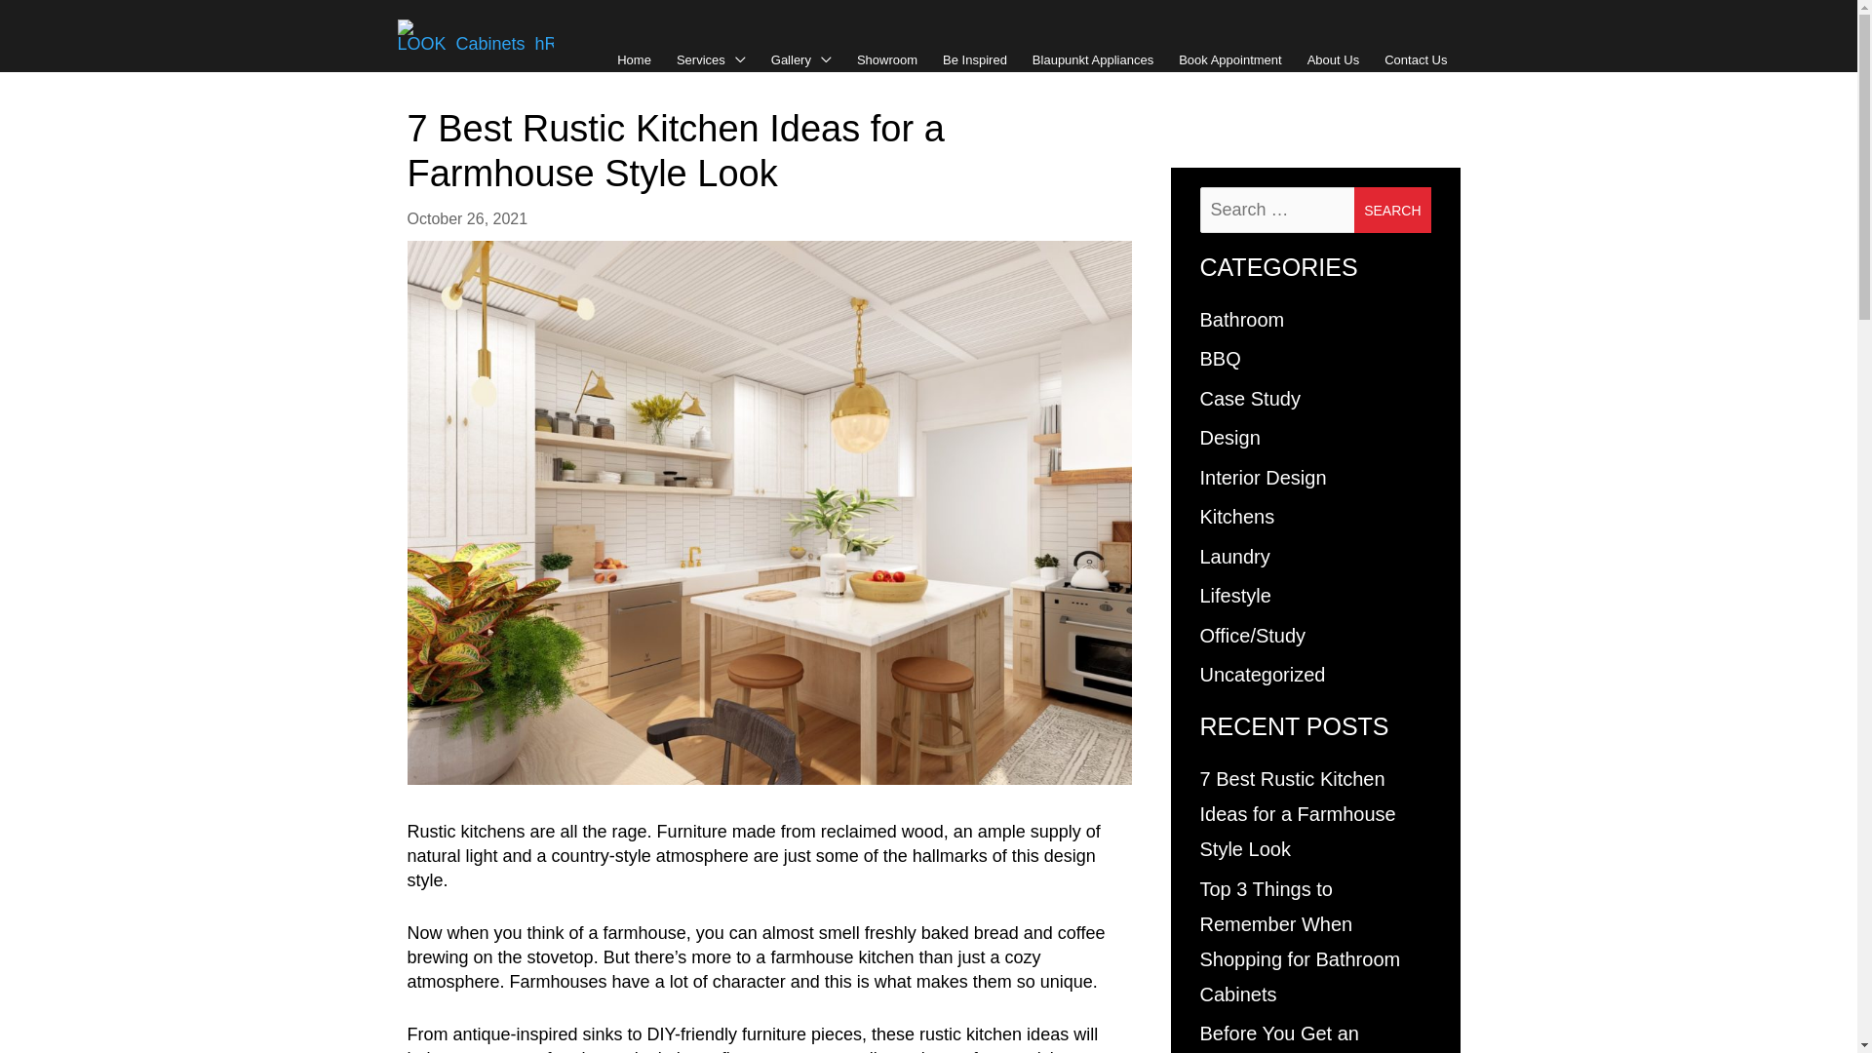  I want to click on Lifestyle, so click(1234, 596).